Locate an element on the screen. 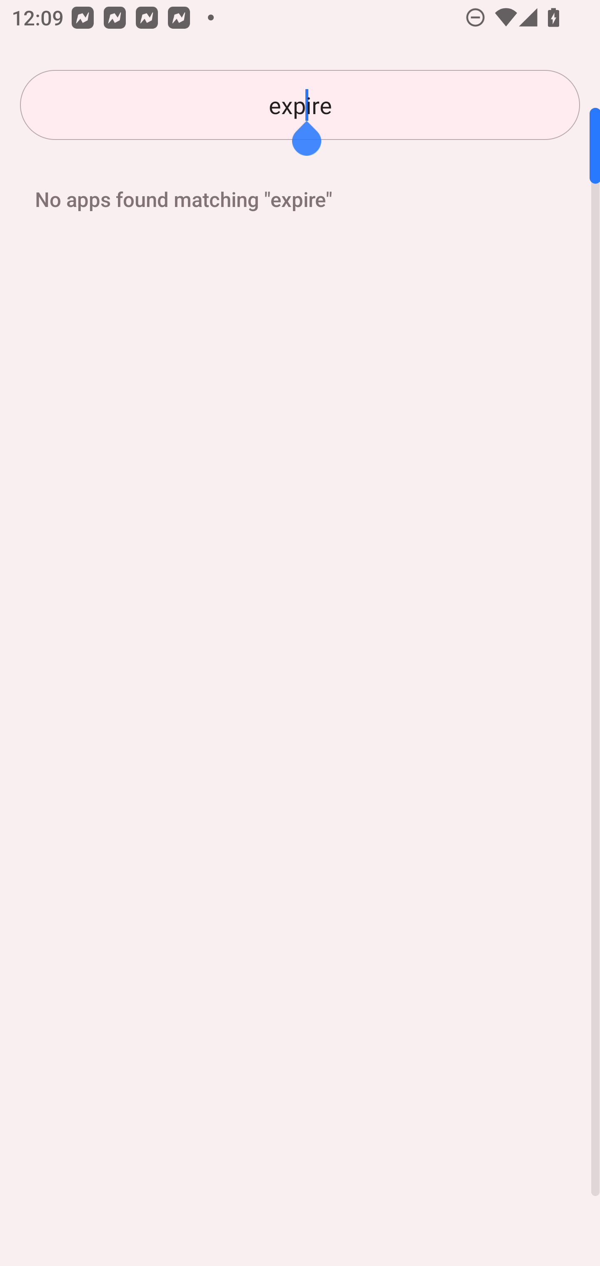  expire is located at coordinates (300, 105).